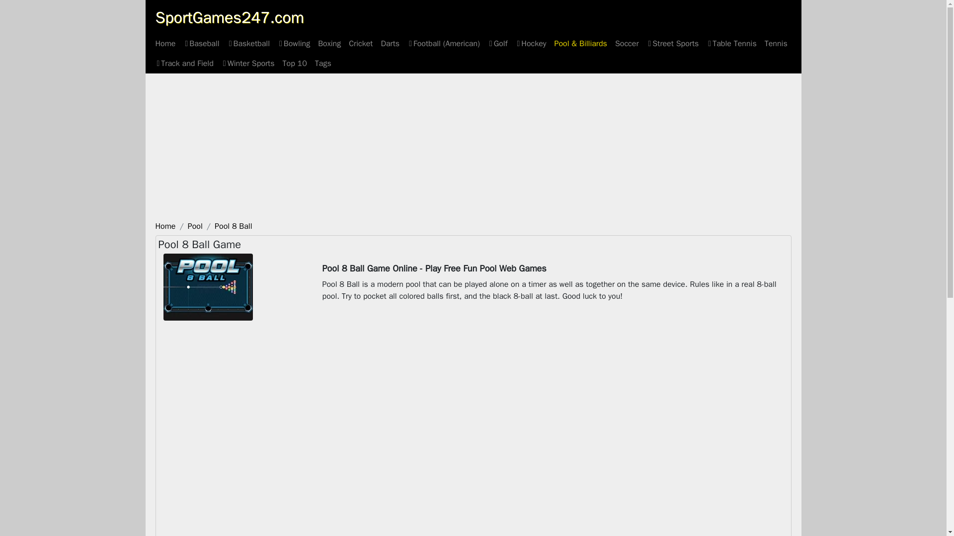 The image size is (954, 536). Describe the element at coordinates (165, 44) in the screenshot. I see `Home` at that location.